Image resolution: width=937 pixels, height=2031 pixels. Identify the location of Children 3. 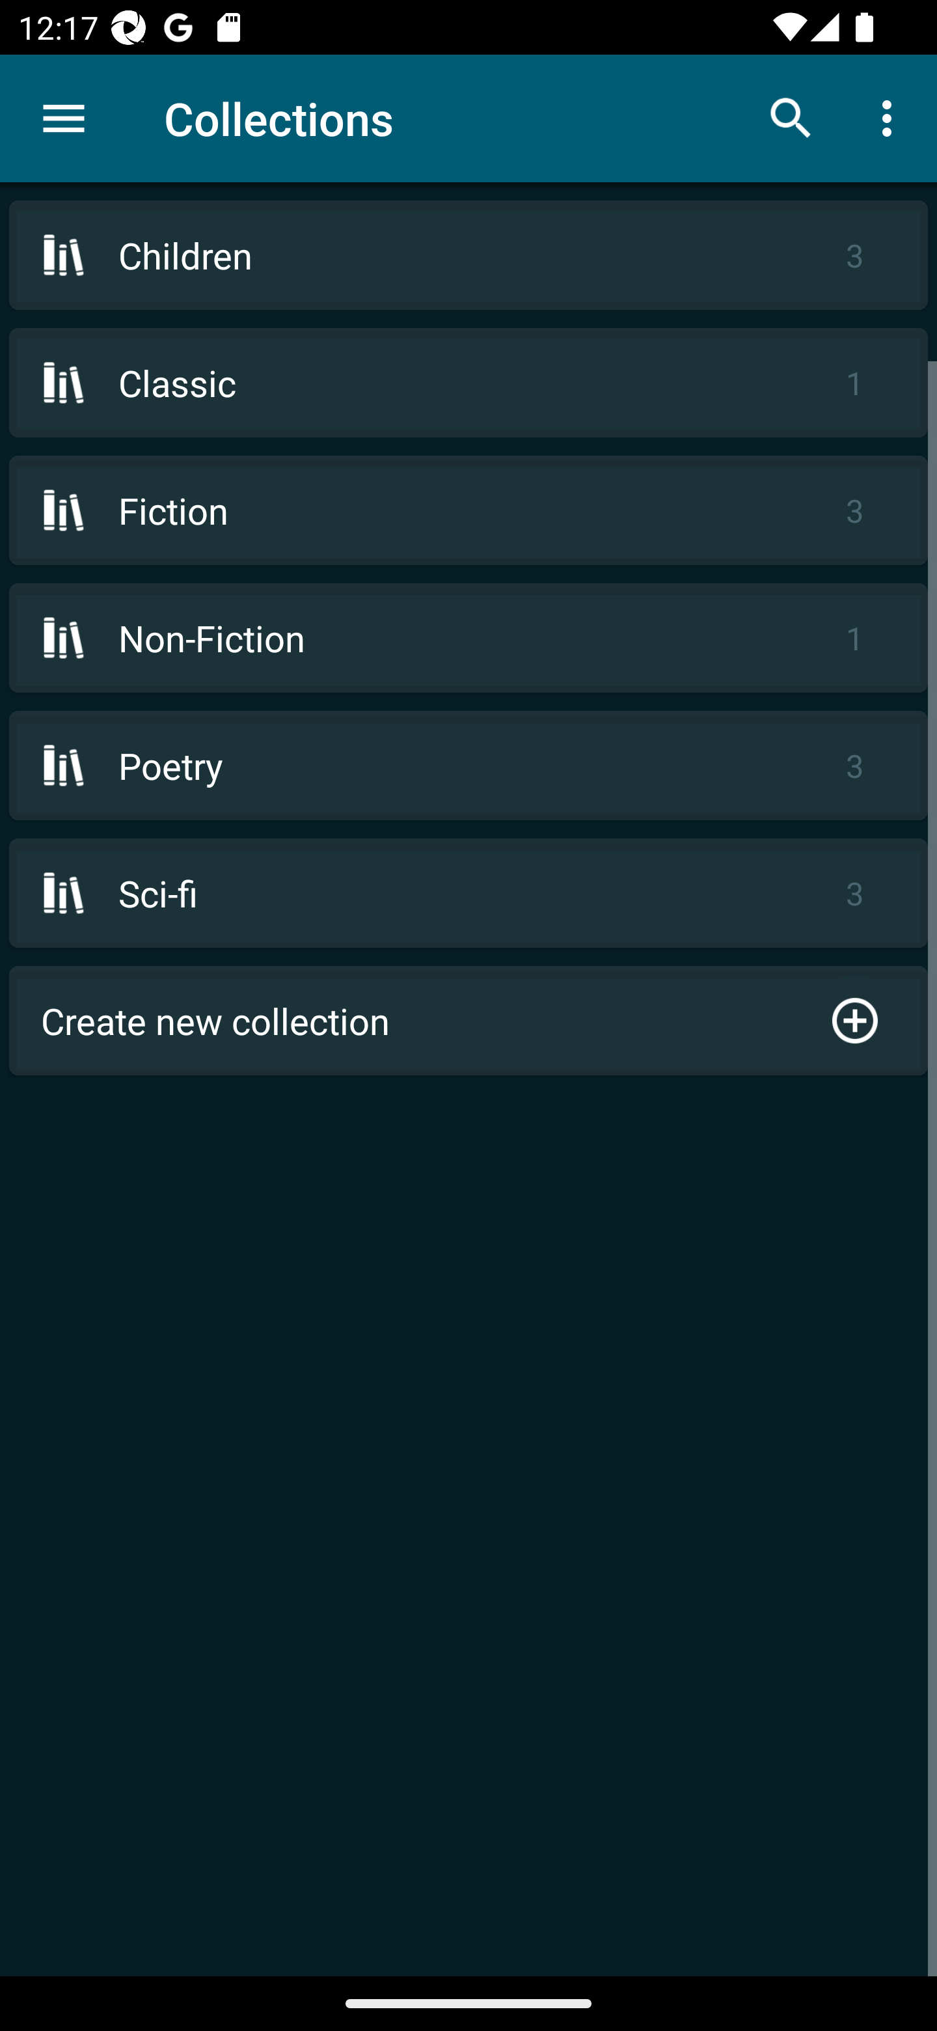
(468, 255).